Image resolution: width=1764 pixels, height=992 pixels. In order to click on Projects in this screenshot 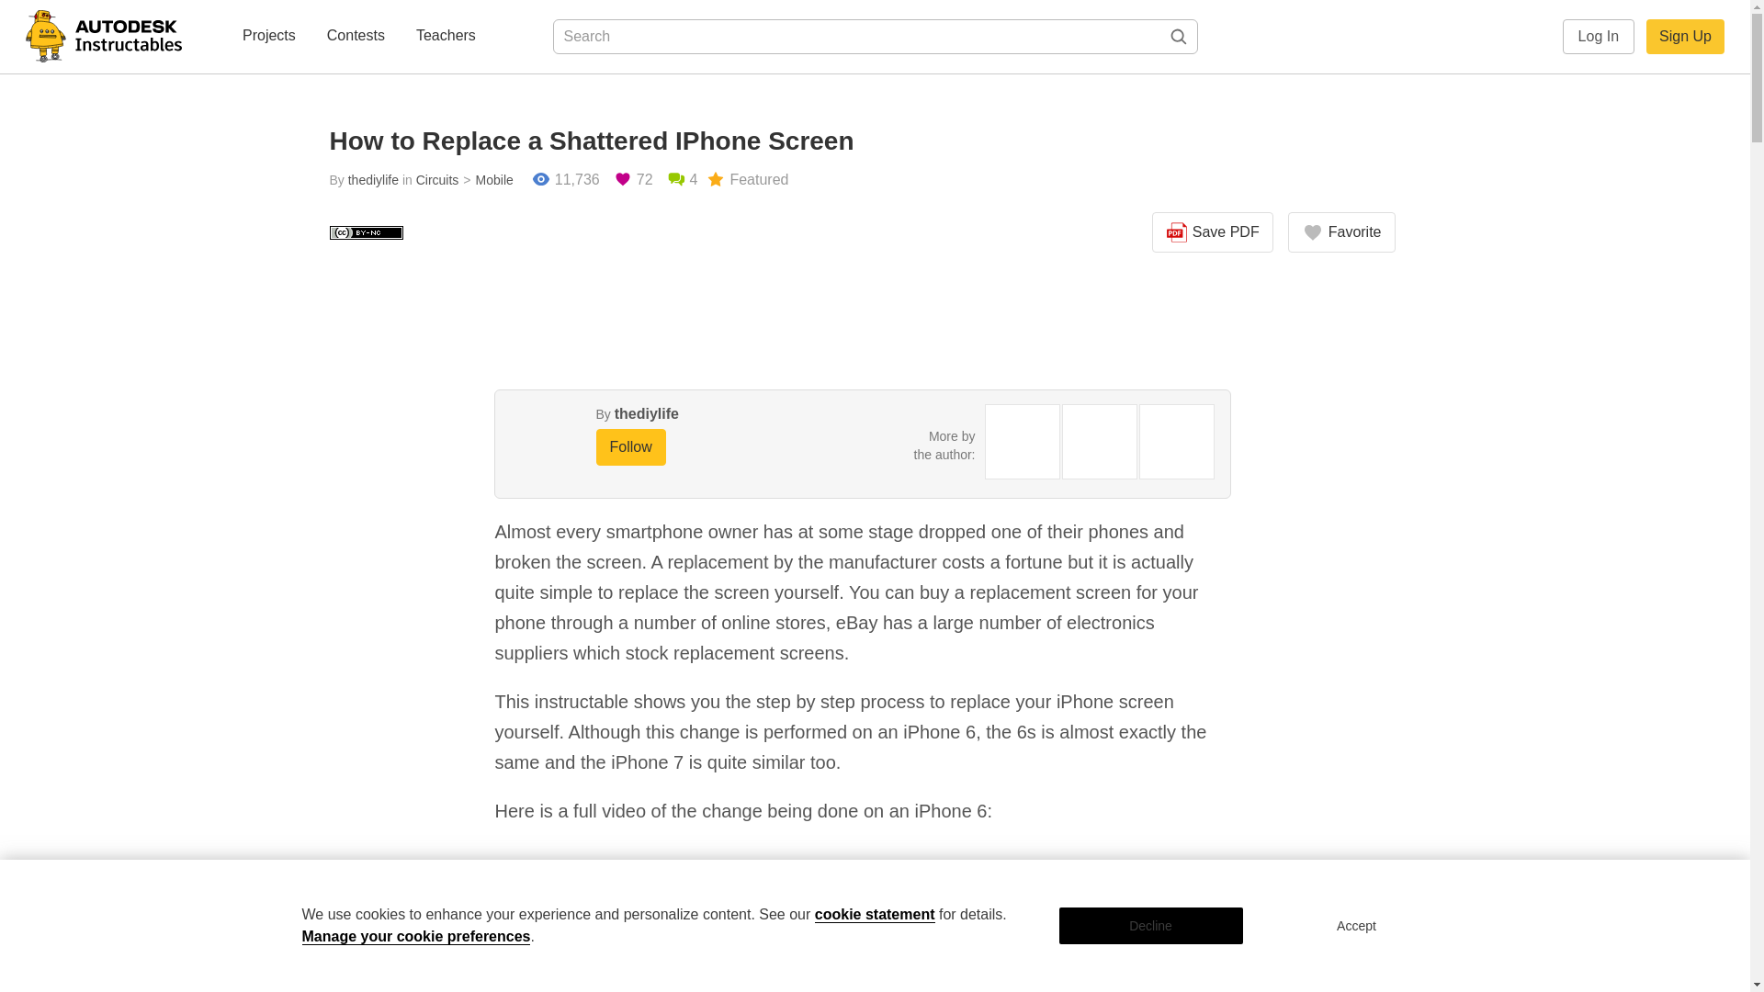, I will do `click(268, 37)`.